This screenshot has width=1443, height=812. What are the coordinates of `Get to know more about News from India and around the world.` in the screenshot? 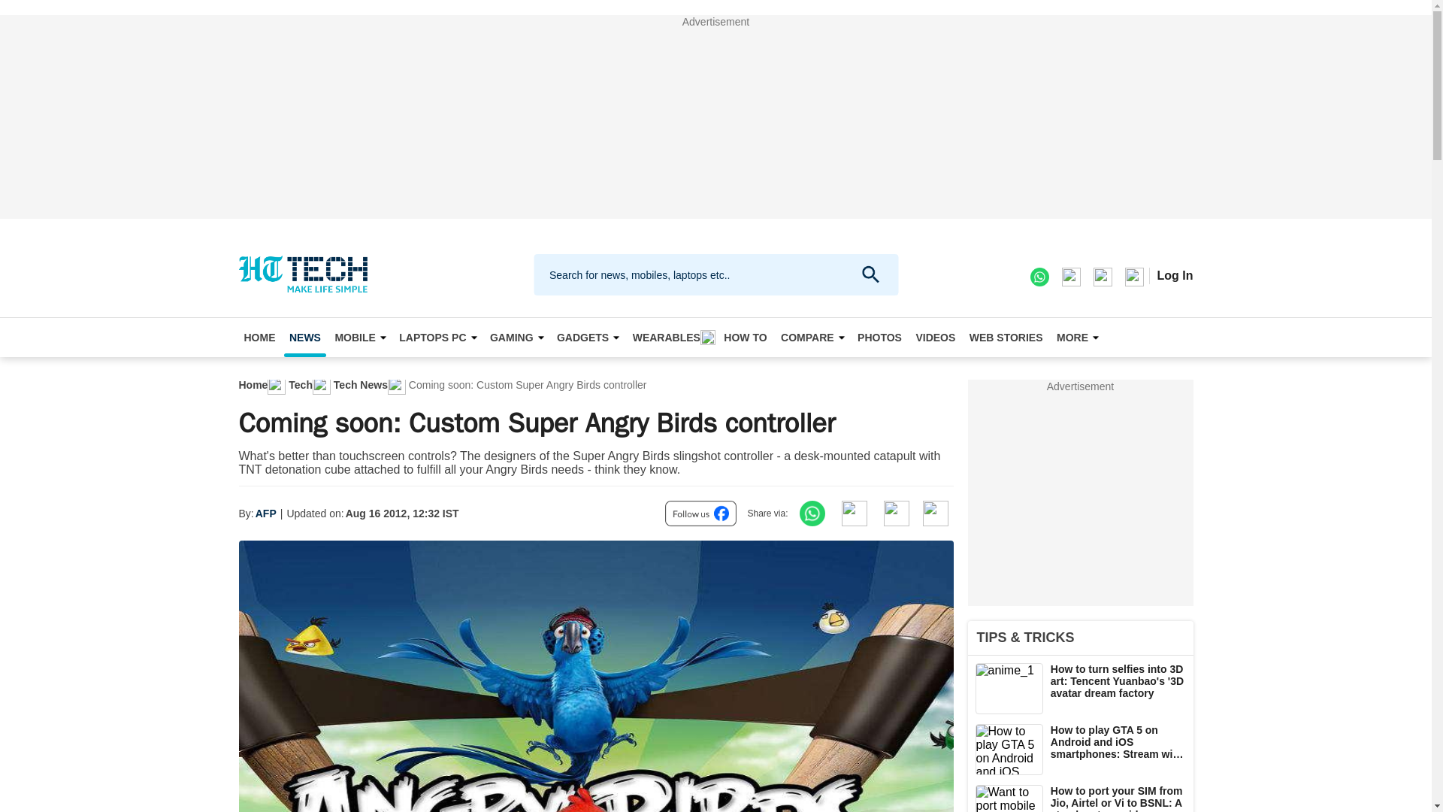 It's located at (305, 338).